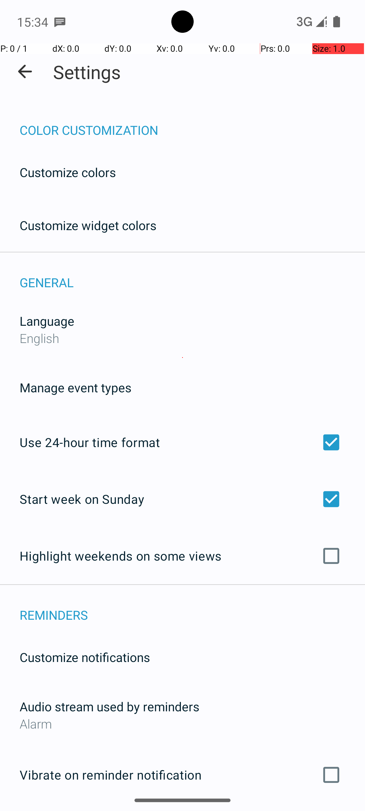 Image resolution: width=365 pixels, height=811 pixels. I want to click on Highlight weekends on some views, so click(182, 556).